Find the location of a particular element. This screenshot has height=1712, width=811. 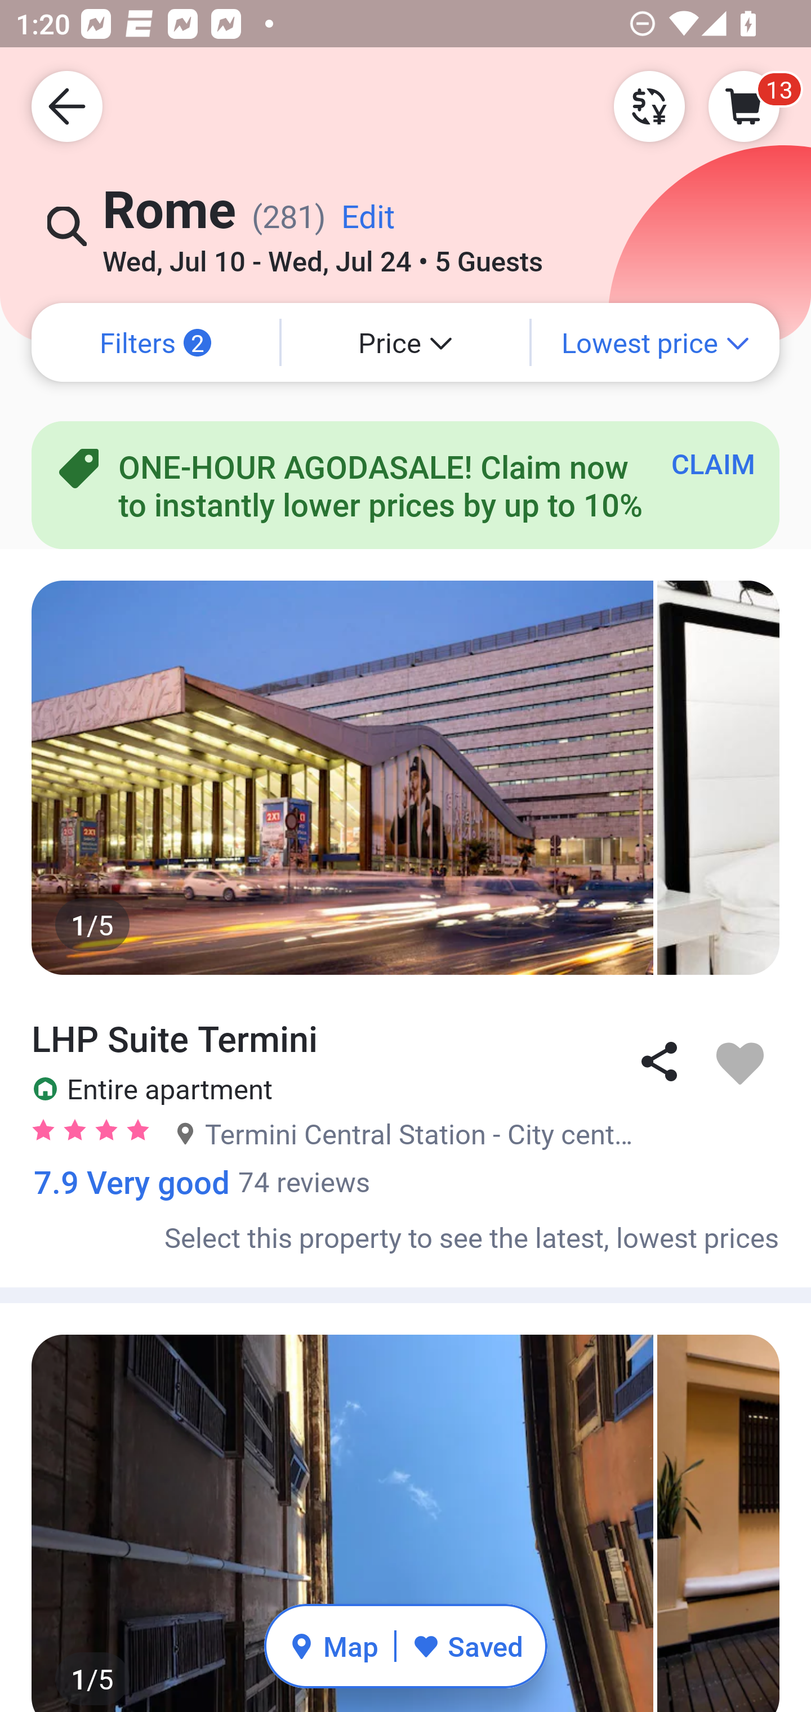

Price is located at coordinates (405, 342).